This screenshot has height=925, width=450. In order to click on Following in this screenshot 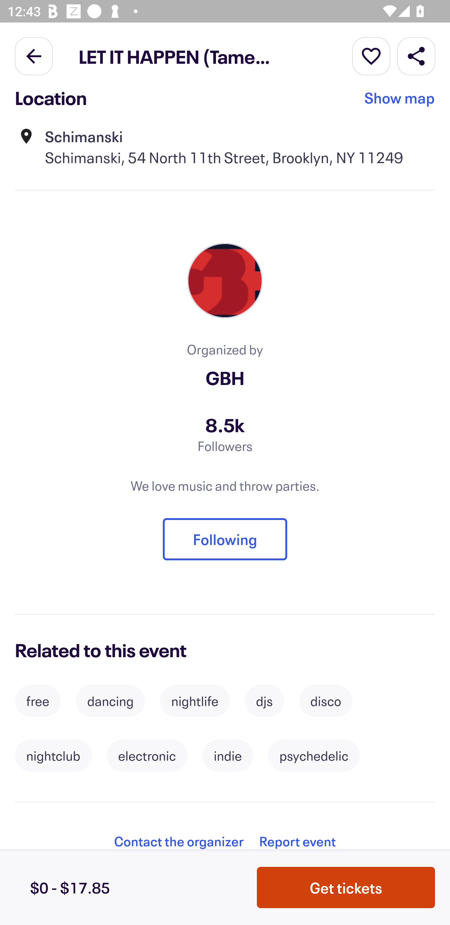, I will do `click(225, 539)`.